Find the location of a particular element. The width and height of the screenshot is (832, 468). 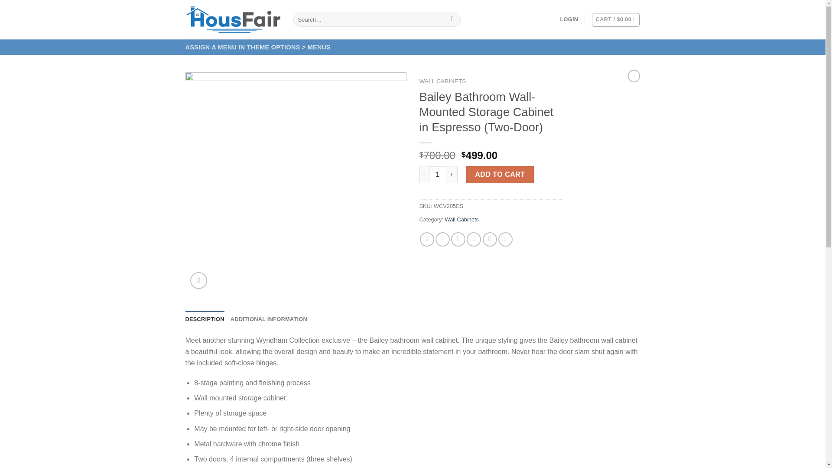

1 is located at coordinates (438, 175).